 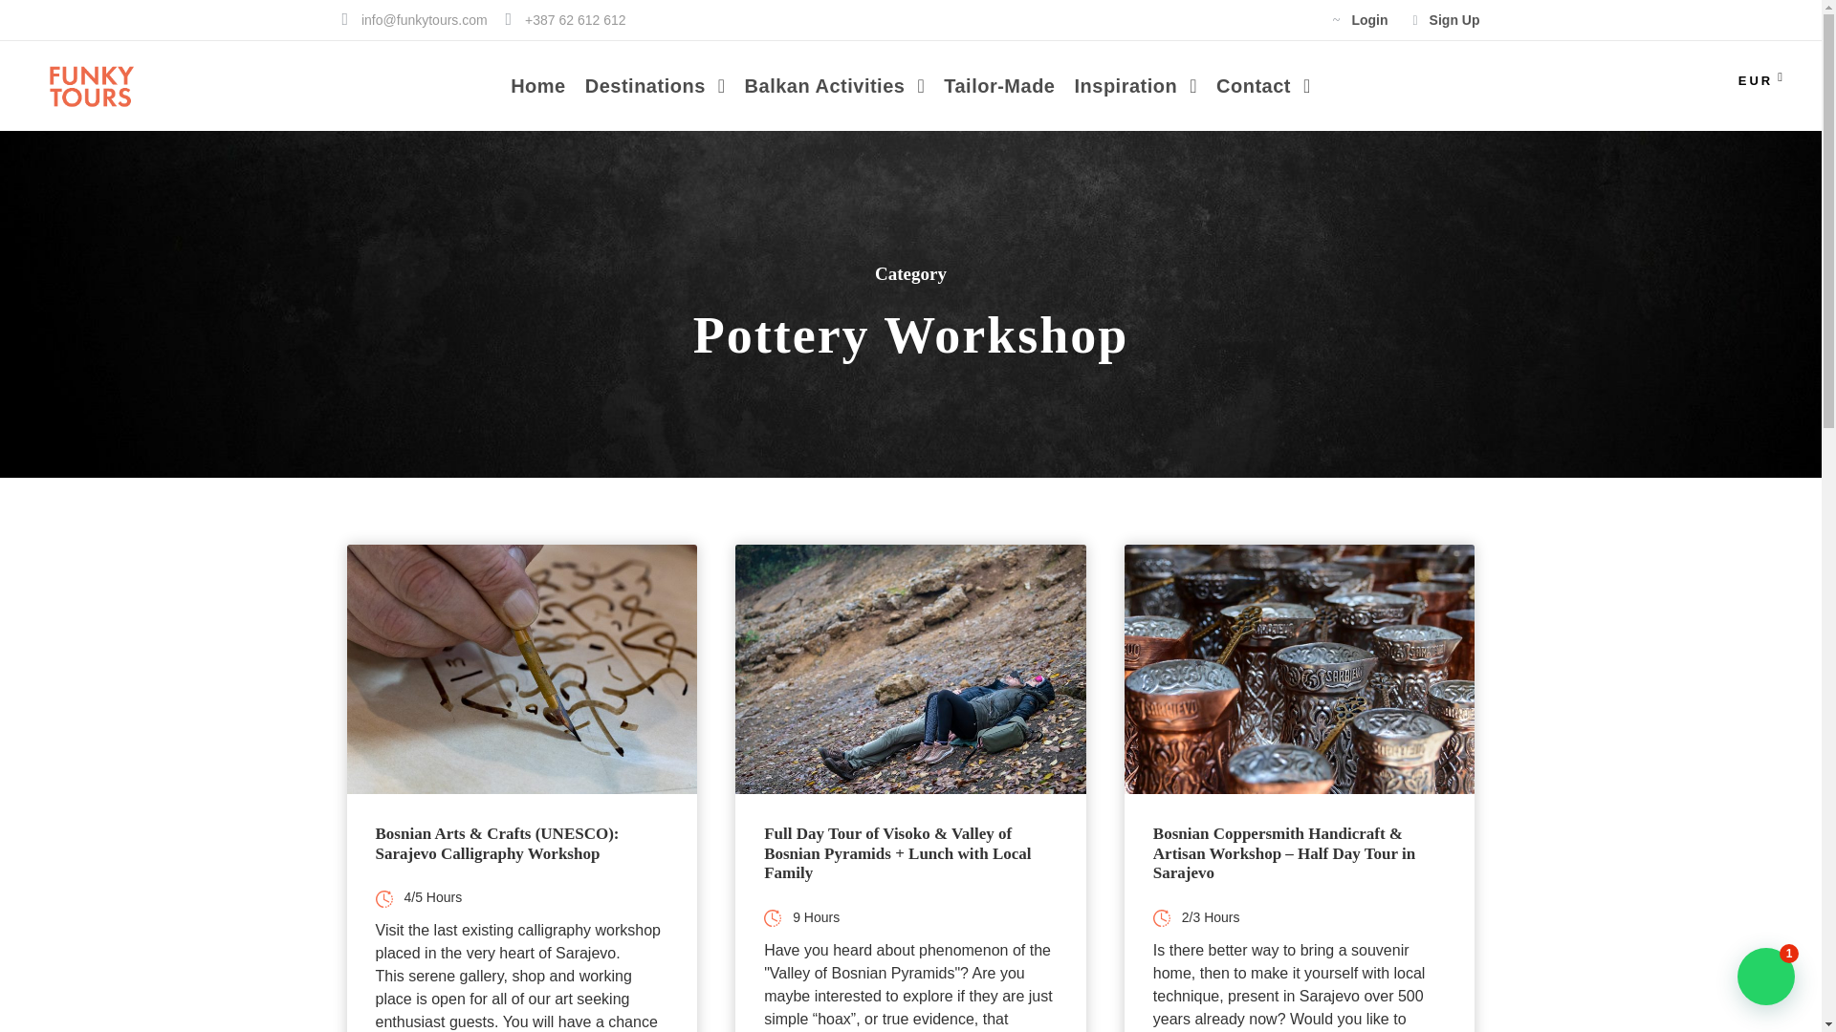 I want to click on Sign Up, so click(x=1446, y=19).